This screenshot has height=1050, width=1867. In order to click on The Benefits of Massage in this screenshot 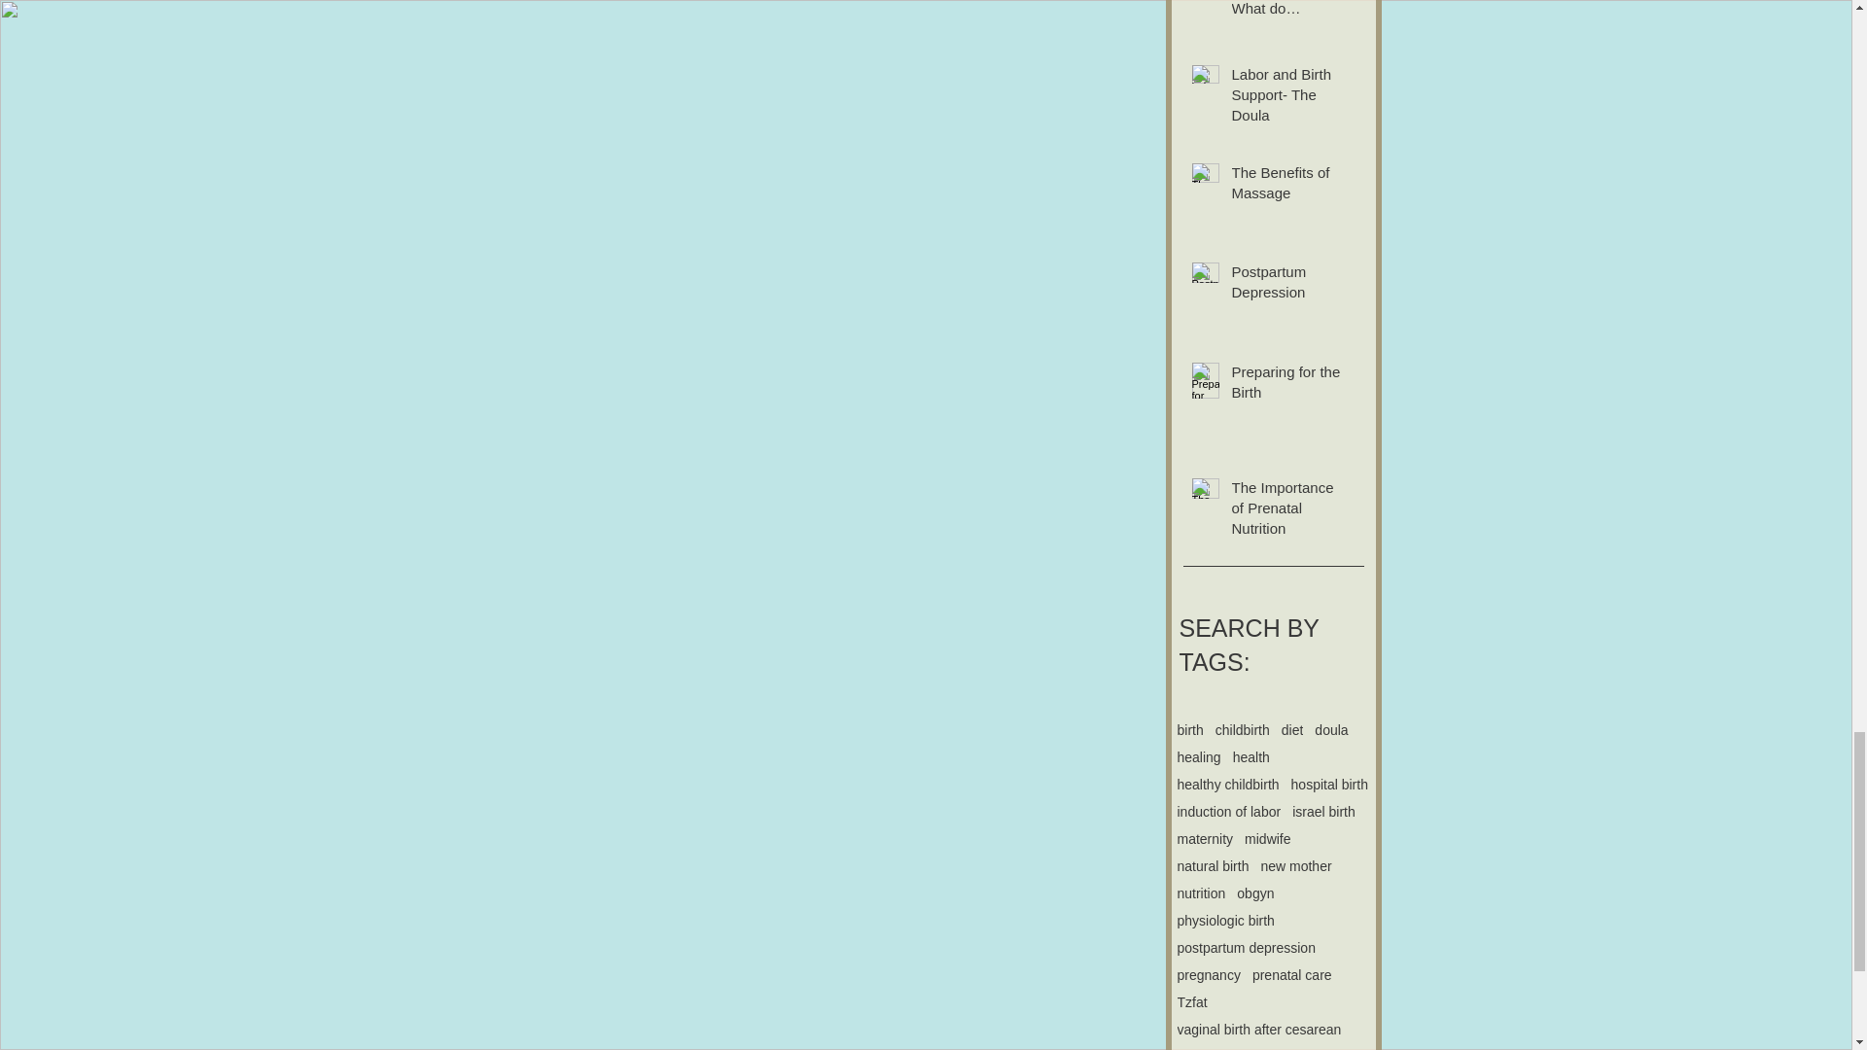, I will do `click(1286, 187)`.